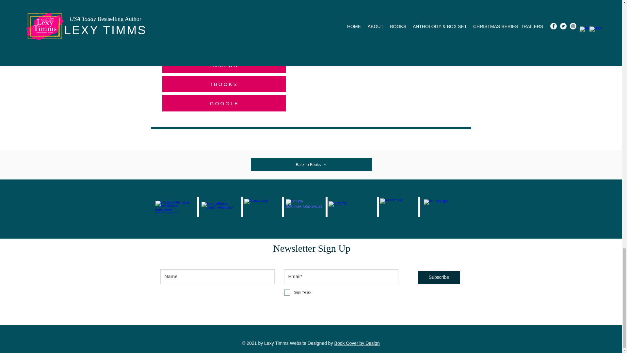 The width and height of the screenshot is (627, 353). What do you see at coordinates (223, 27) in the screenshot?
I see `BK3 Lyrics E-Book Cover.png` at bounding box center [223, 27].